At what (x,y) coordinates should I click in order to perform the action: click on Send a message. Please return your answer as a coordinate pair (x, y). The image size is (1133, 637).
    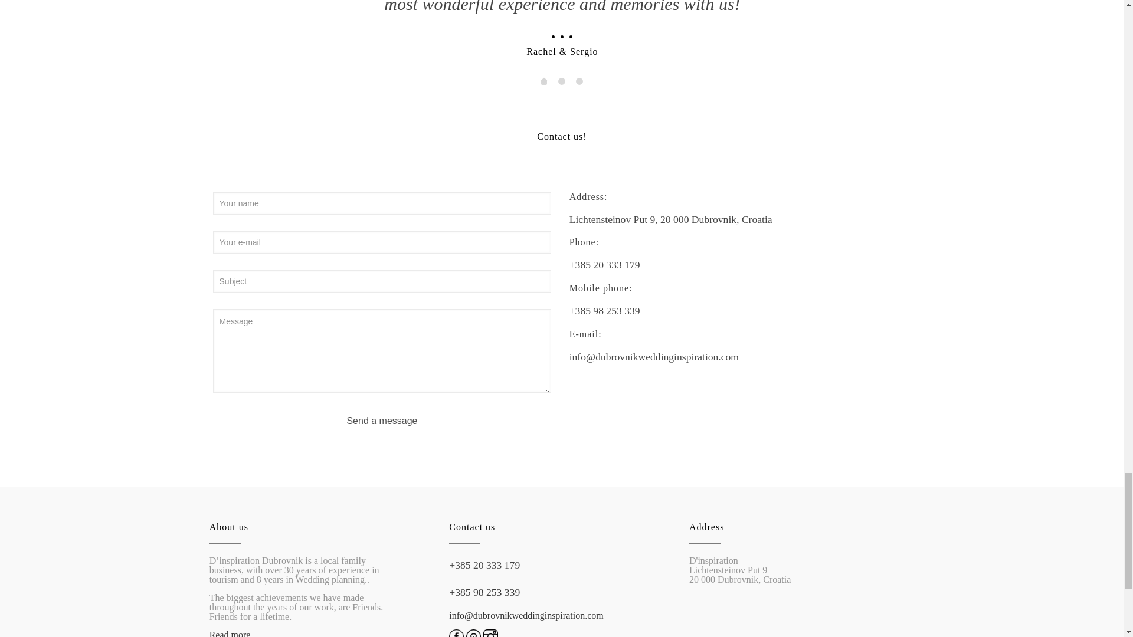
    Looking at the image, I should click on (382, 421).